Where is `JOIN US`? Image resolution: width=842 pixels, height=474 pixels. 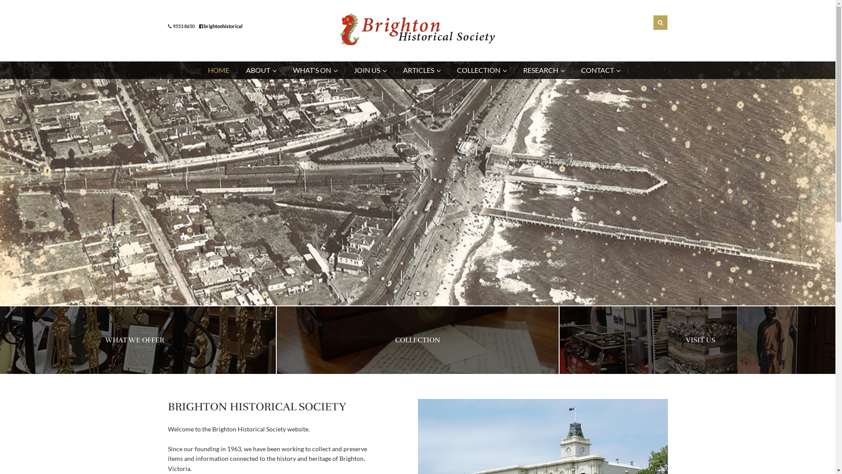
JOIN US is located at coordinates (369, 70).